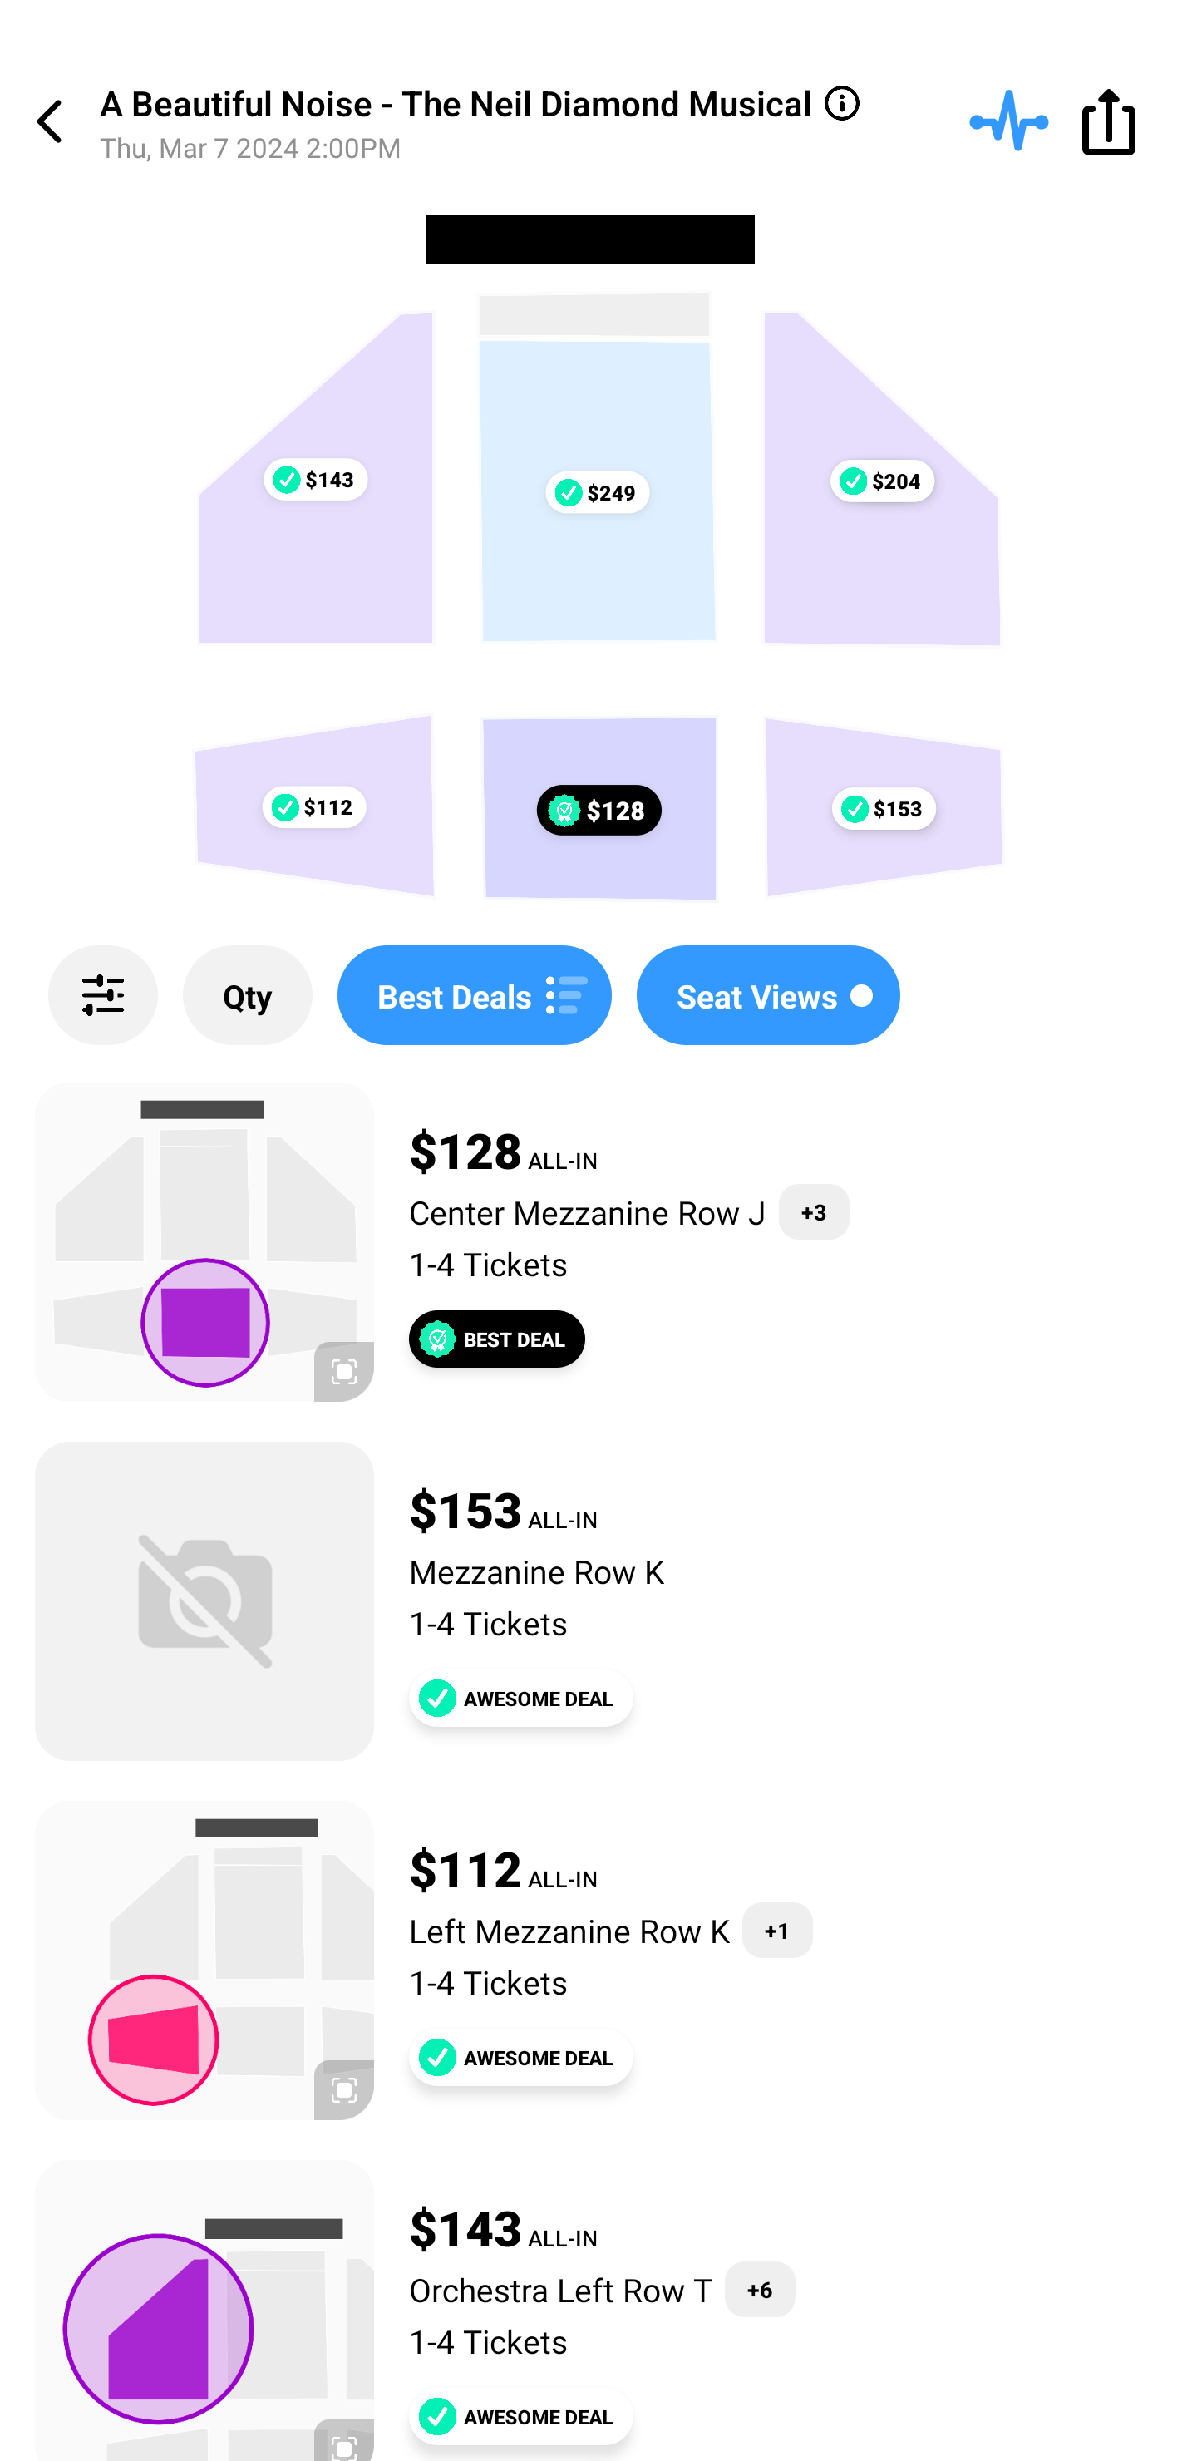 The width and height of the screenshot is (1197, 2461). What do you see at coordinates (520, 2416) in the screenshot?
I see `AWESOME DEAL` at bounding box center [520, 2416].